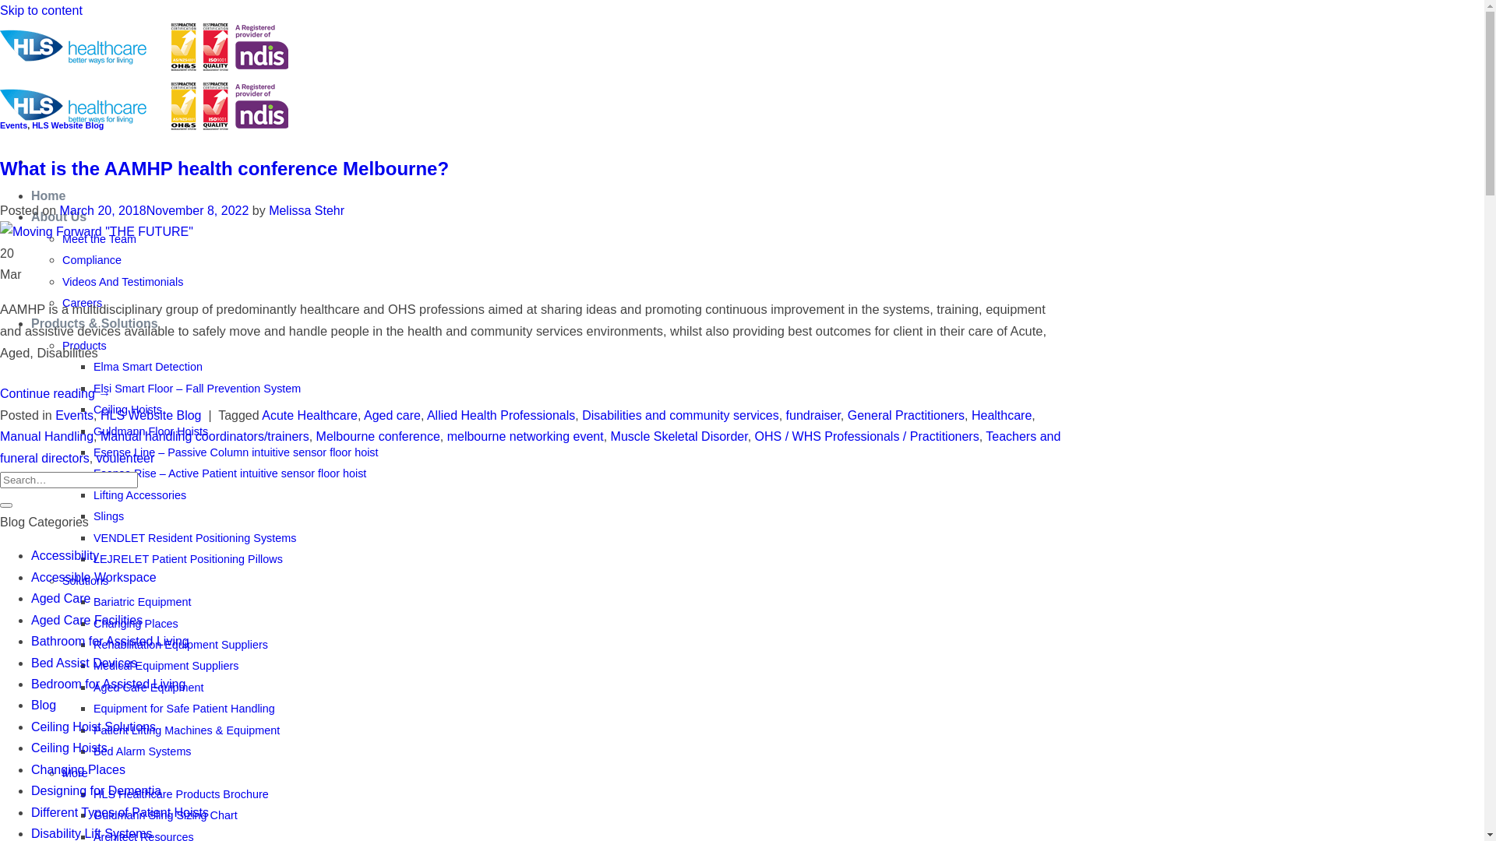 The image size is (1496, 841). I want to click on More, so click(75, 773).